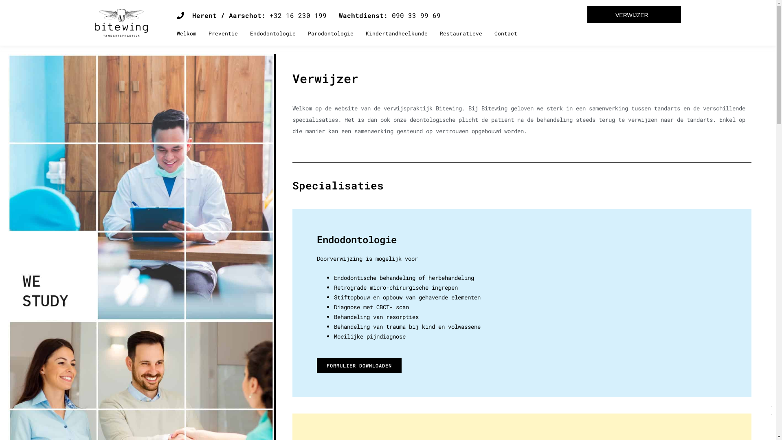 This screenshot has width=782, height=440. I want to click on Kindertandheelkunde, so click(397, 33).